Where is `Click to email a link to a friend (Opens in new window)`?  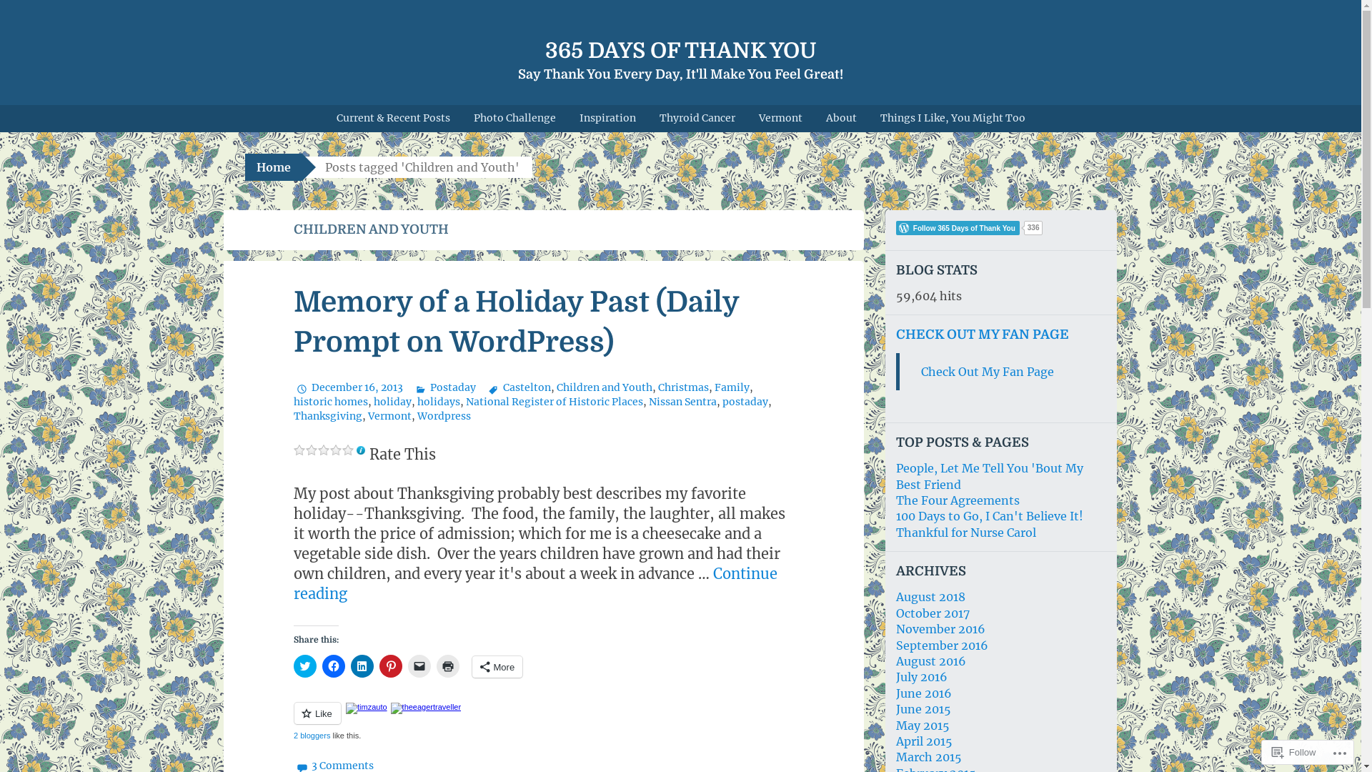 Click to email a link to a friend (Opens in new window) is located at coordinates (419, 666).